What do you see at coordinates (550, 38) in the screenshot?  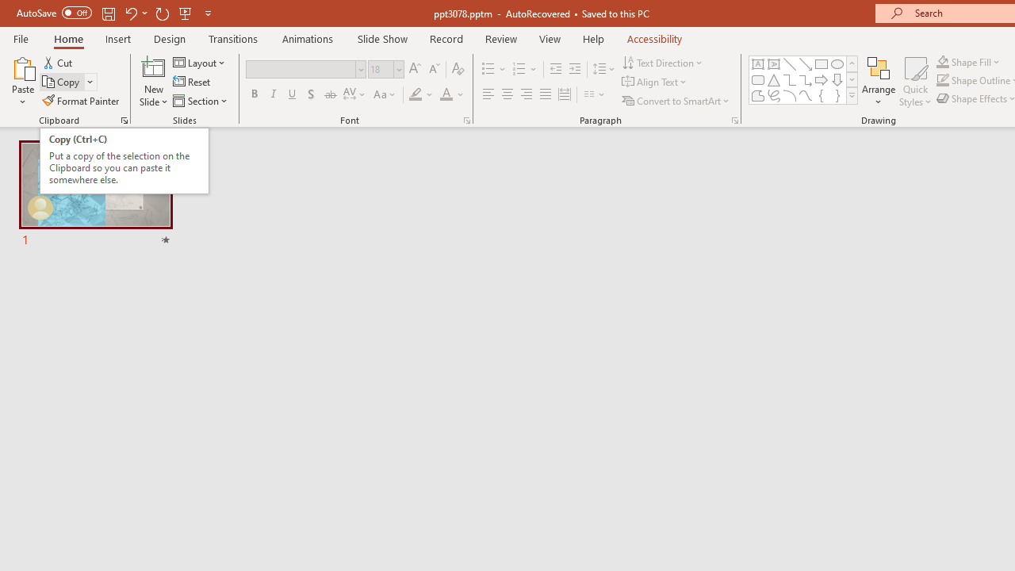 I see `View` at bounding box center [550, 38].